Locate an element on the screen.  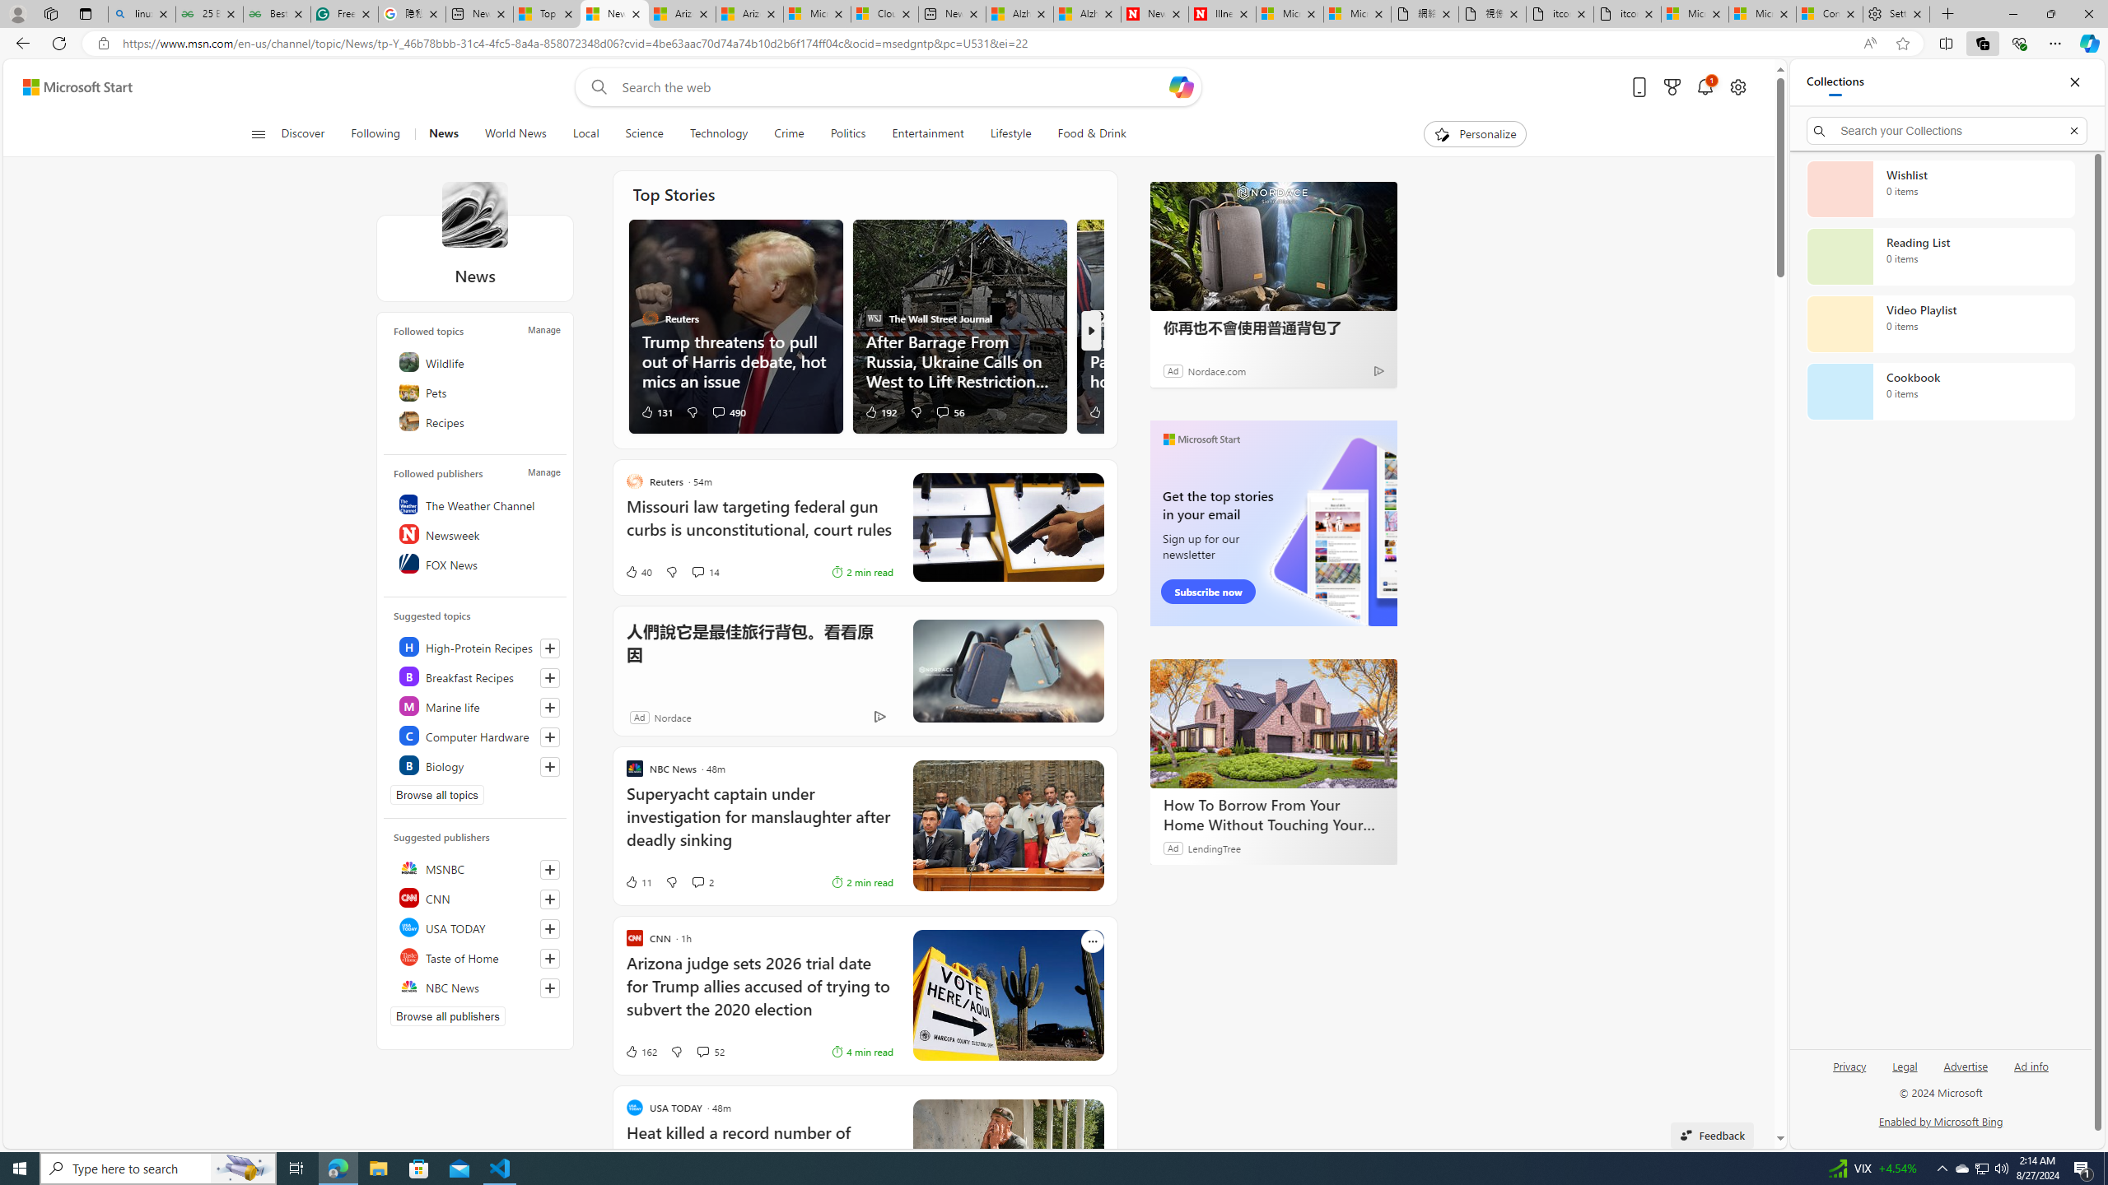
Ad info is located at coordinates (2031, 1073).